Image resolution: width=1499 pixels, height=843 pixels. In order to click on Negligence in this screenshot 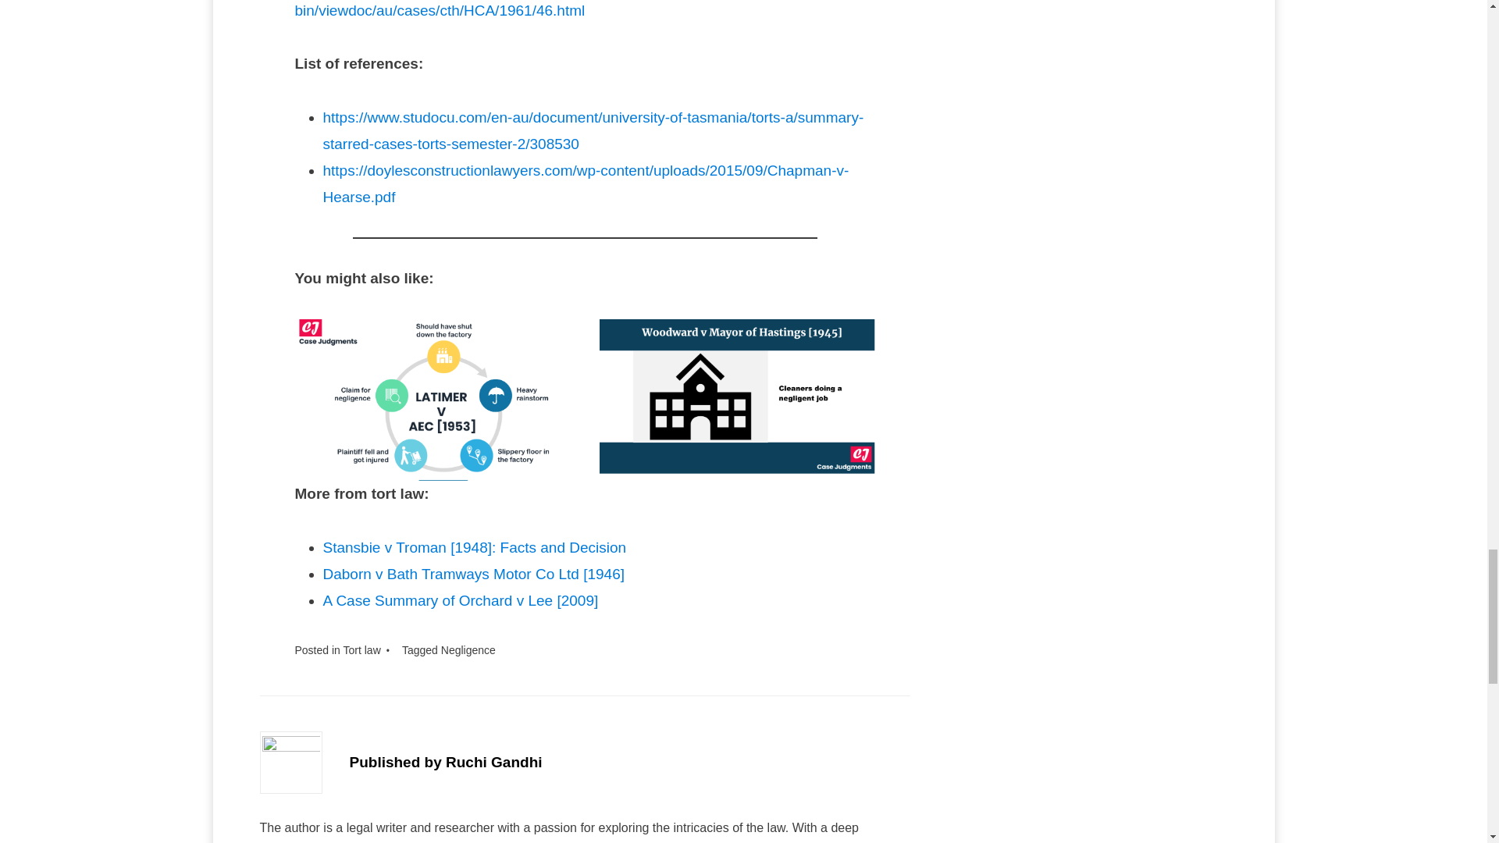, I will do `click(468, 650)`.